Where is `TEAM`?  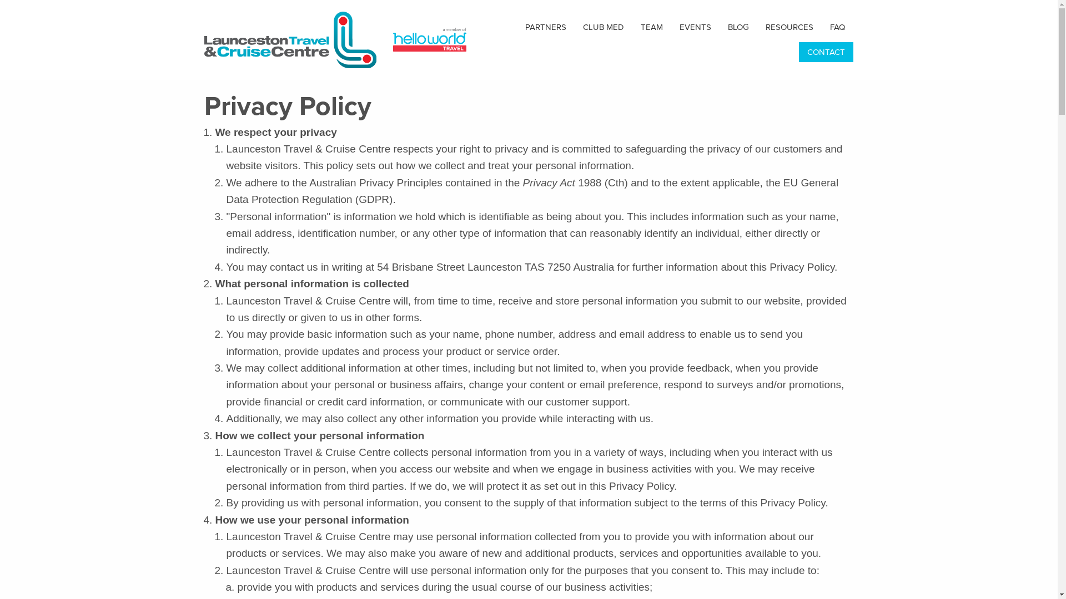 TEAM is located at coordinates (652, 27).